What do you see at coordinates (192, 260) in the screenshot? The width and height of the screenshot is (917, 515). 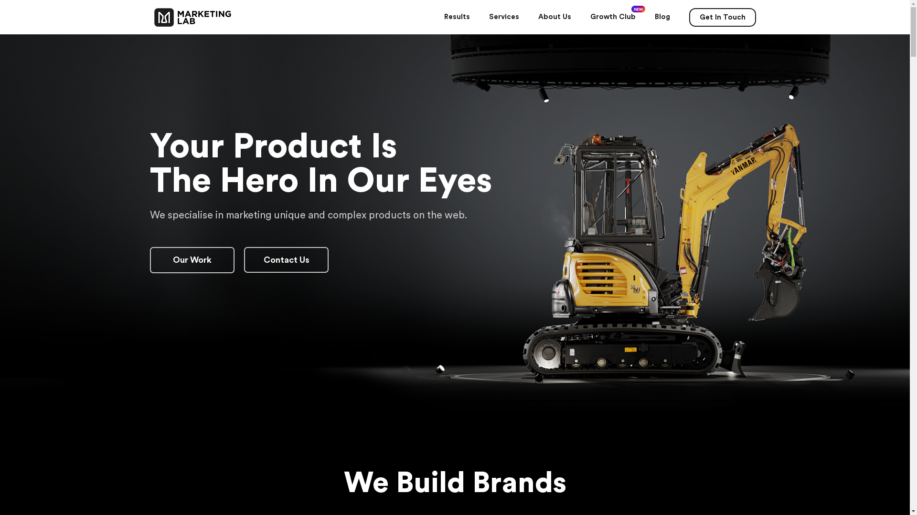 I see `Our Work` at bounding box center [192, 260].